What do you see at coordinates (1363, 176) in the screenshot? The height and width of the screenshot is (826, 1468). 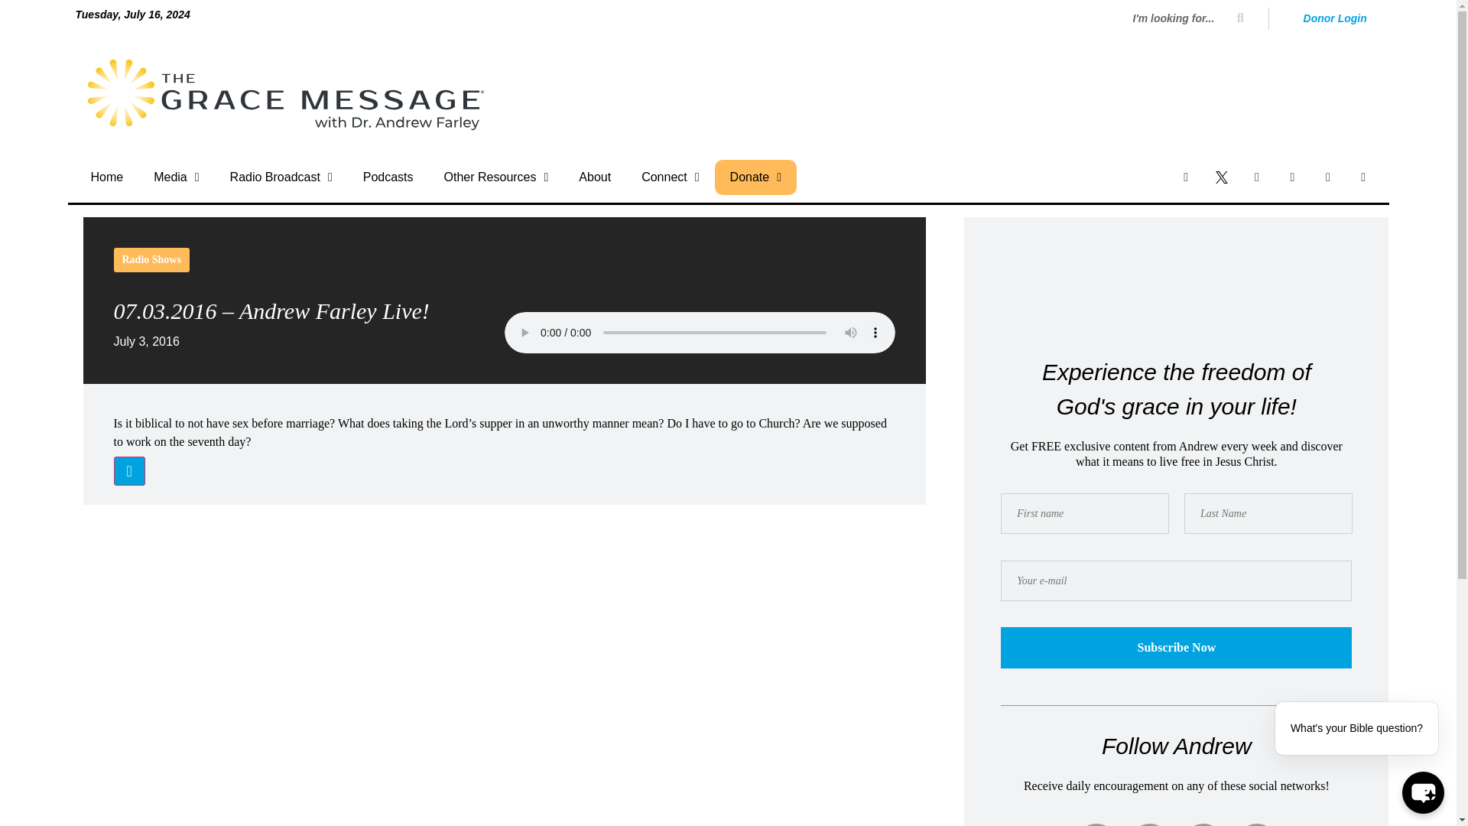 I see `Podcasts` at bounding box center [1363, 176].